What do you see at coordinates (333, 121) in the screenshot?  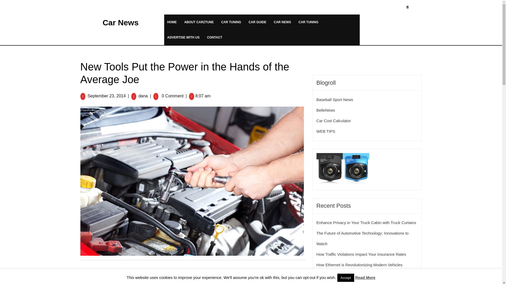 I see `Motoring Costs Calculator` at bounding box center [333, 121].